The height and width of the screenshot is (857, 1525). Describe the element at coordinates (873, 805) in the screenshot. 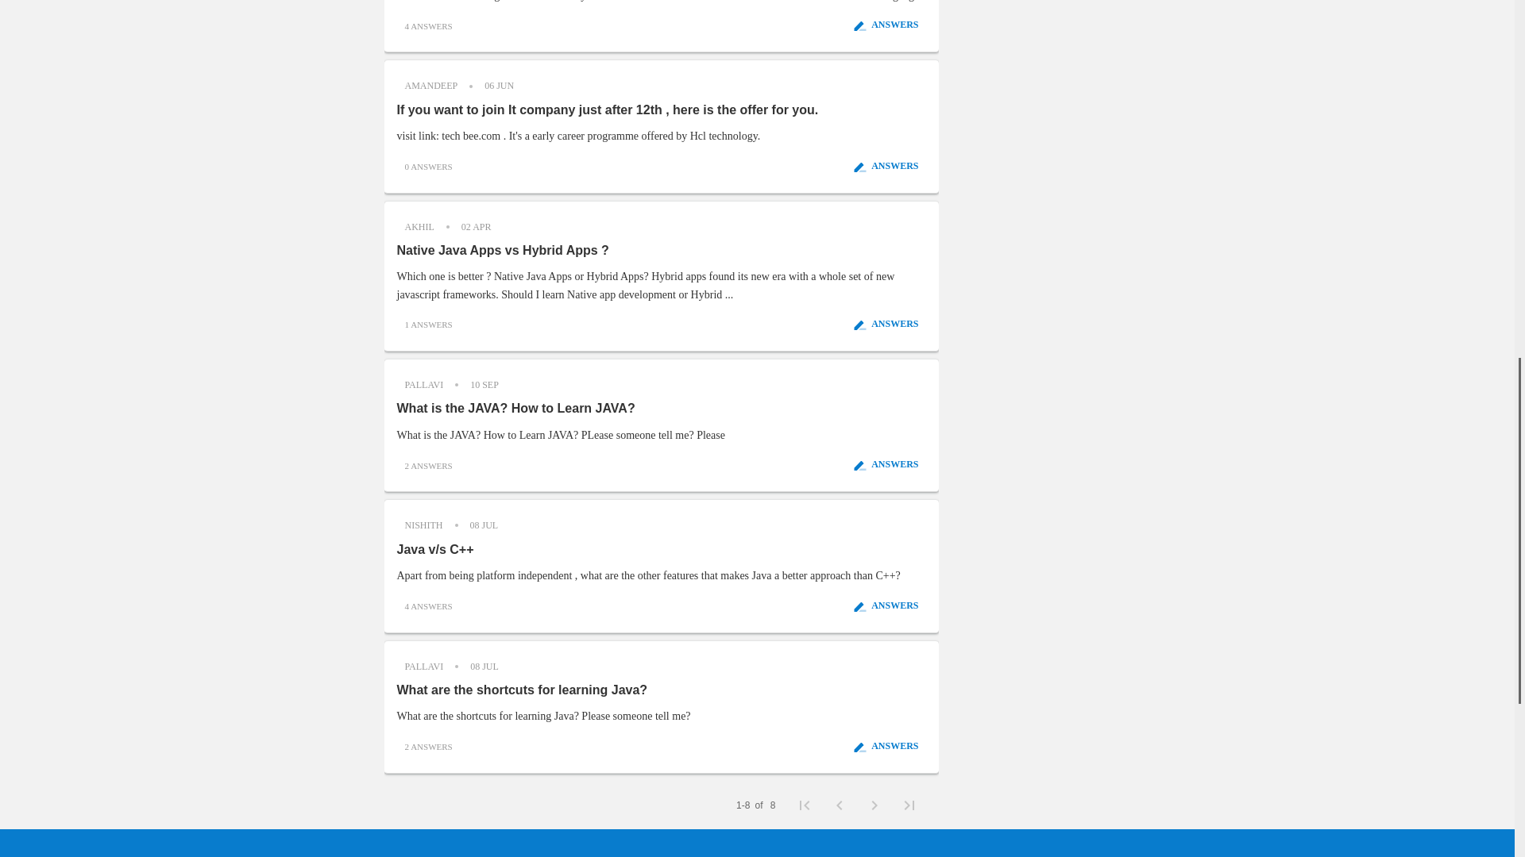

I see `Next` at that location.